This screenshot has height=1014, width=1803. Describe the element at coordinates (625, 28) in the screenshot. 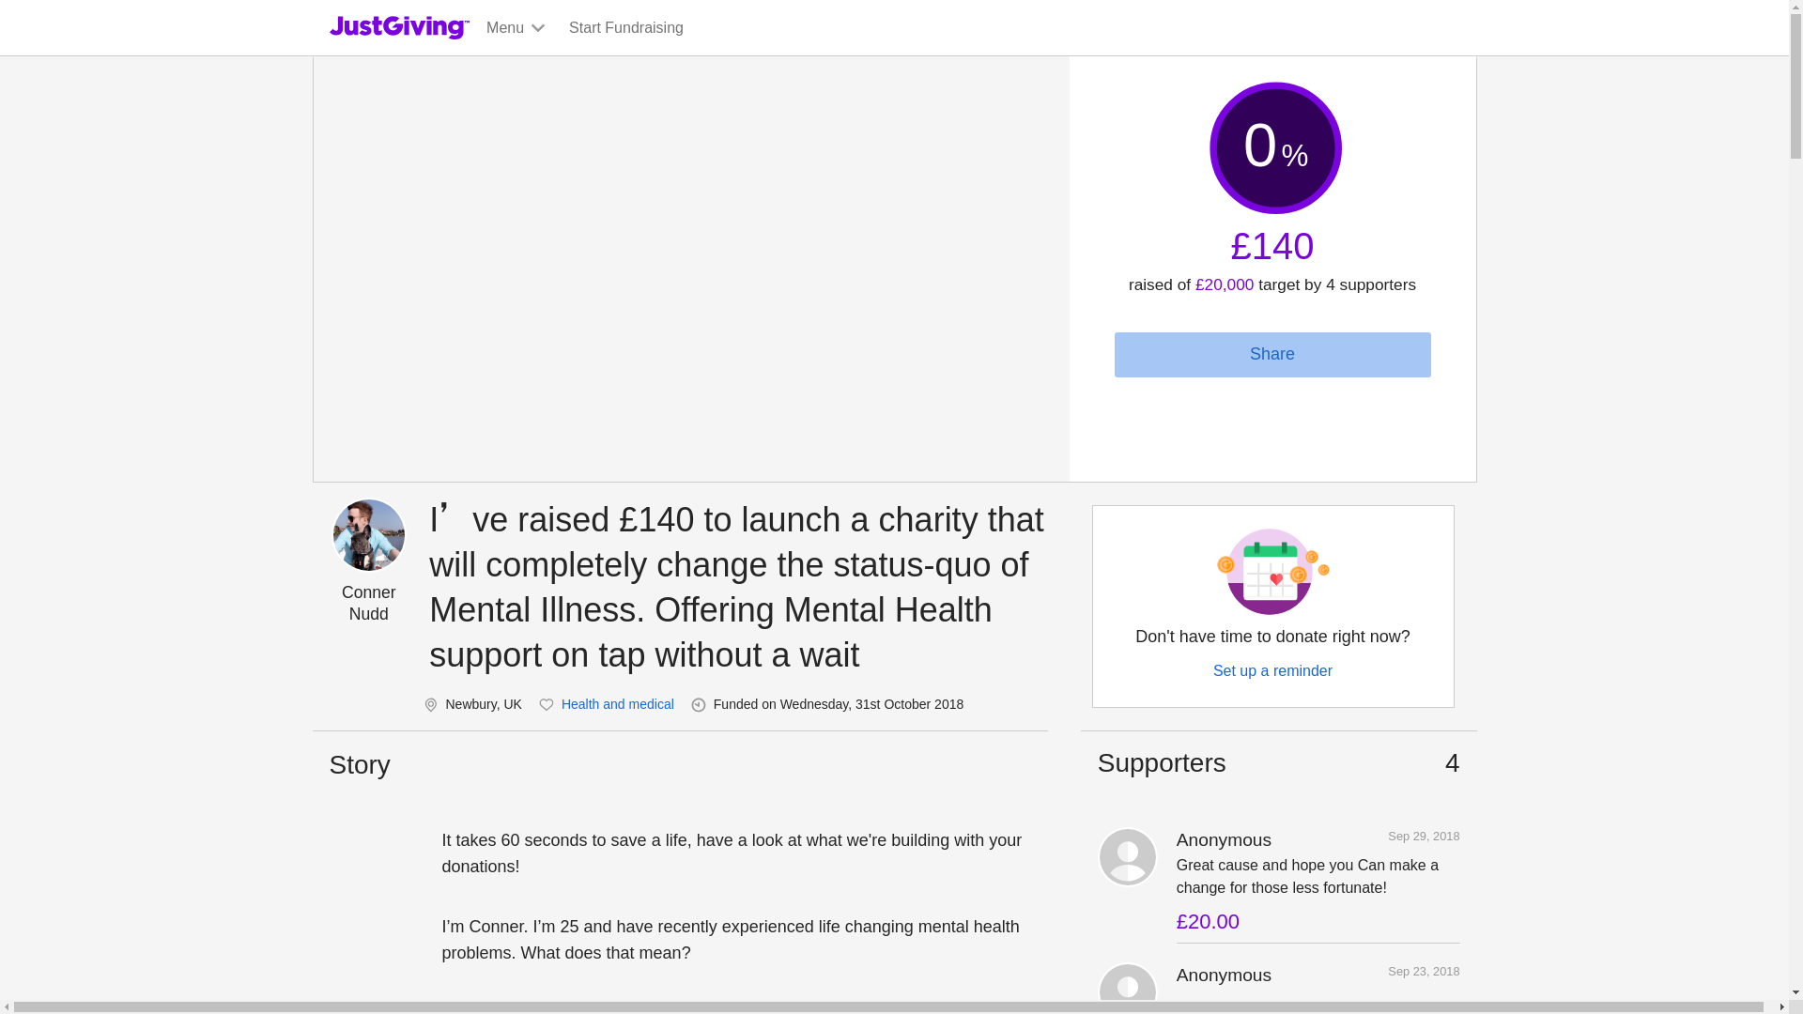

I see `Start Fundraising` at that location.